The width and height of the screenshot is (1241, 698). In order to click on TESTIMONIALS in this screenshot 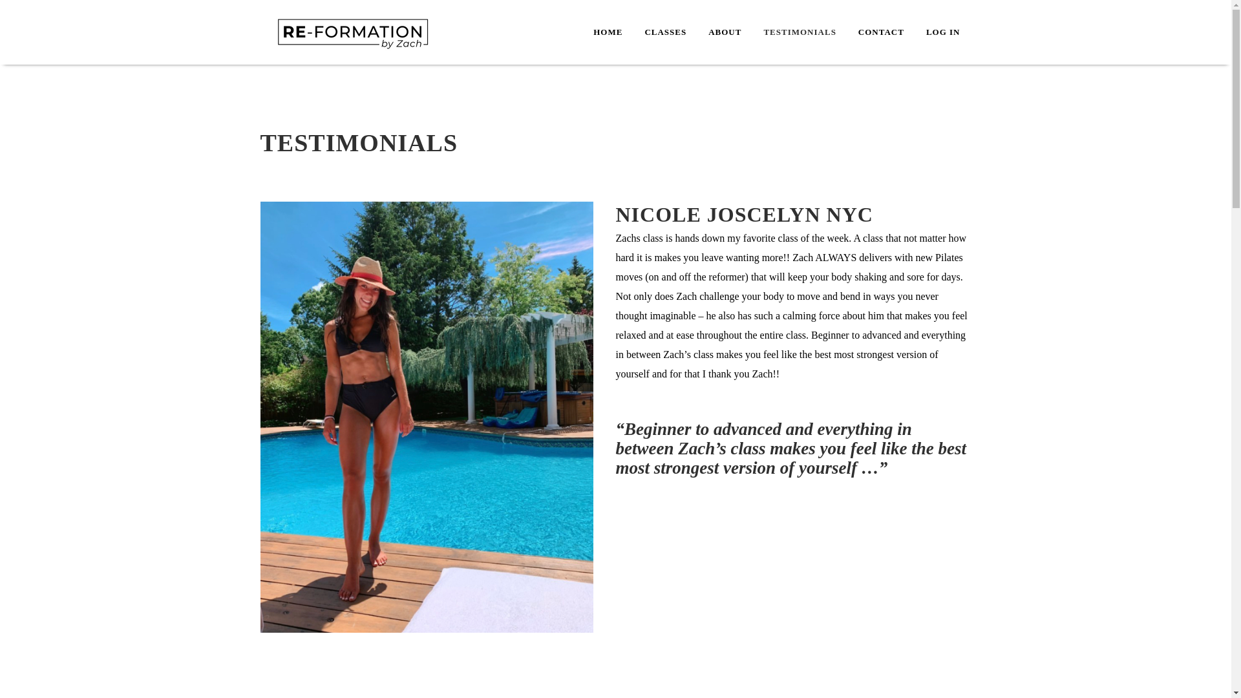, I will do `click(799, 32)`.